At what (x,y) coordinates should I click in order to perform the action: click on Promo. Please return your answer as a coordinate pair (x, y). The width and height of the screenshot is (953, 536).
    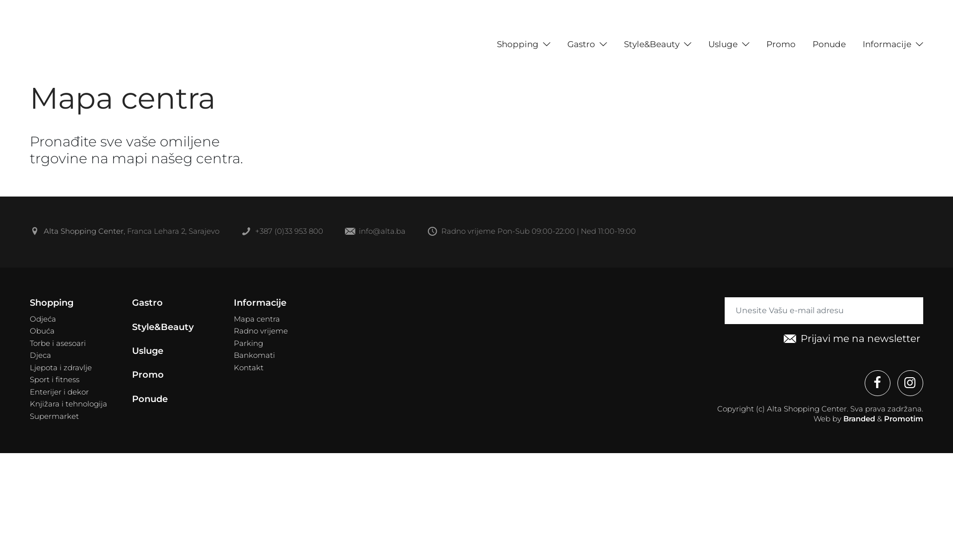
    Looking at the image, I should click on (148, 375).